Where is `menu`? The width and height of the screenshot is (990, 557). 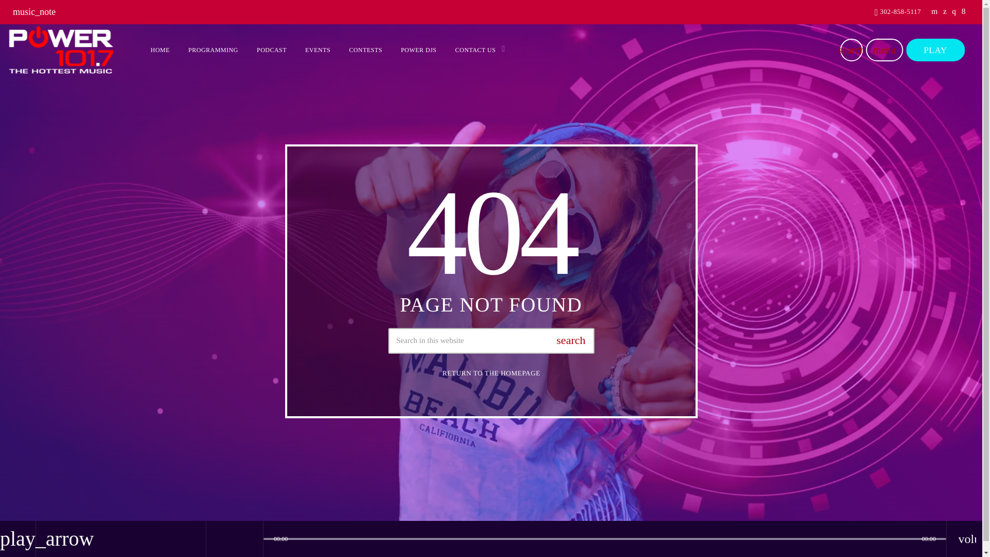
menu is located at coordinates (884, 50).